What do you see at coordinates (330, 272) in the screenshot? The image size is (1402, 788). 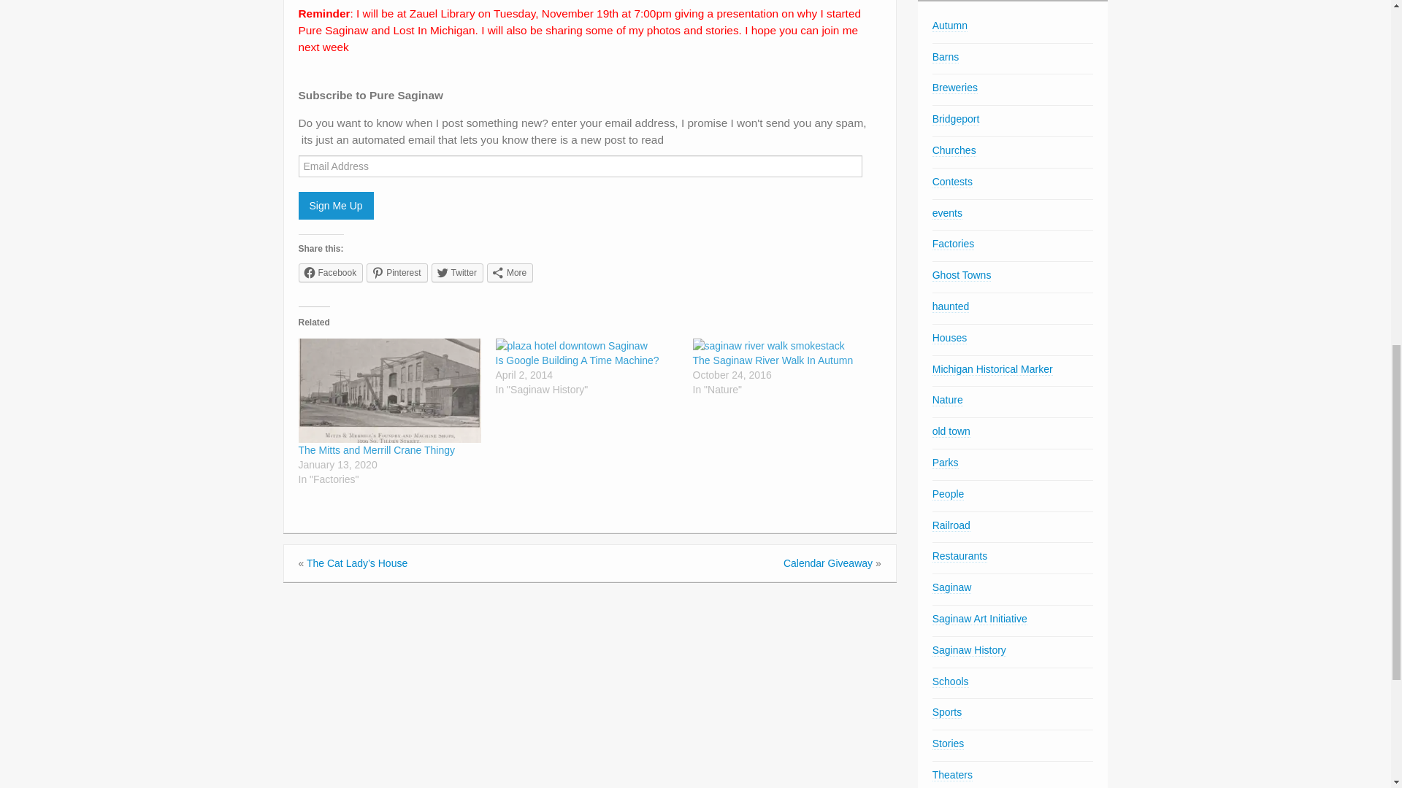 I see `Facebook` at bounding box center [330, 272].